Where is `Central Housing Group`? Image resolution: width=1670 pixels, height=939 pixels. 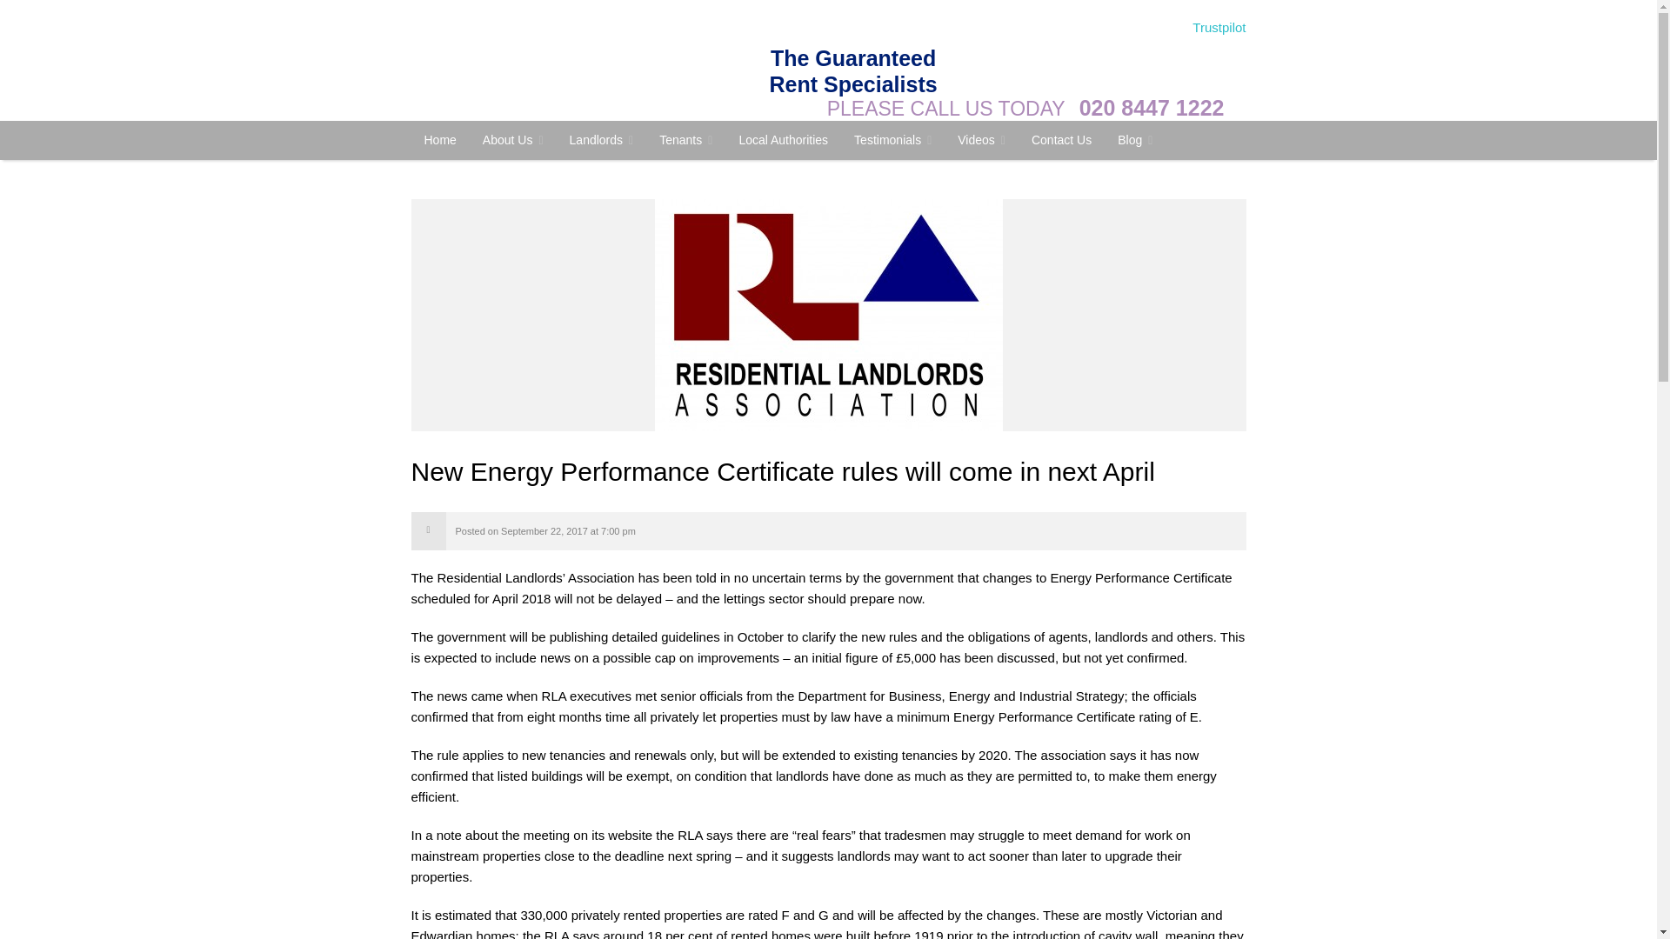 Central Housing Group is located at coordinates (440, 139).